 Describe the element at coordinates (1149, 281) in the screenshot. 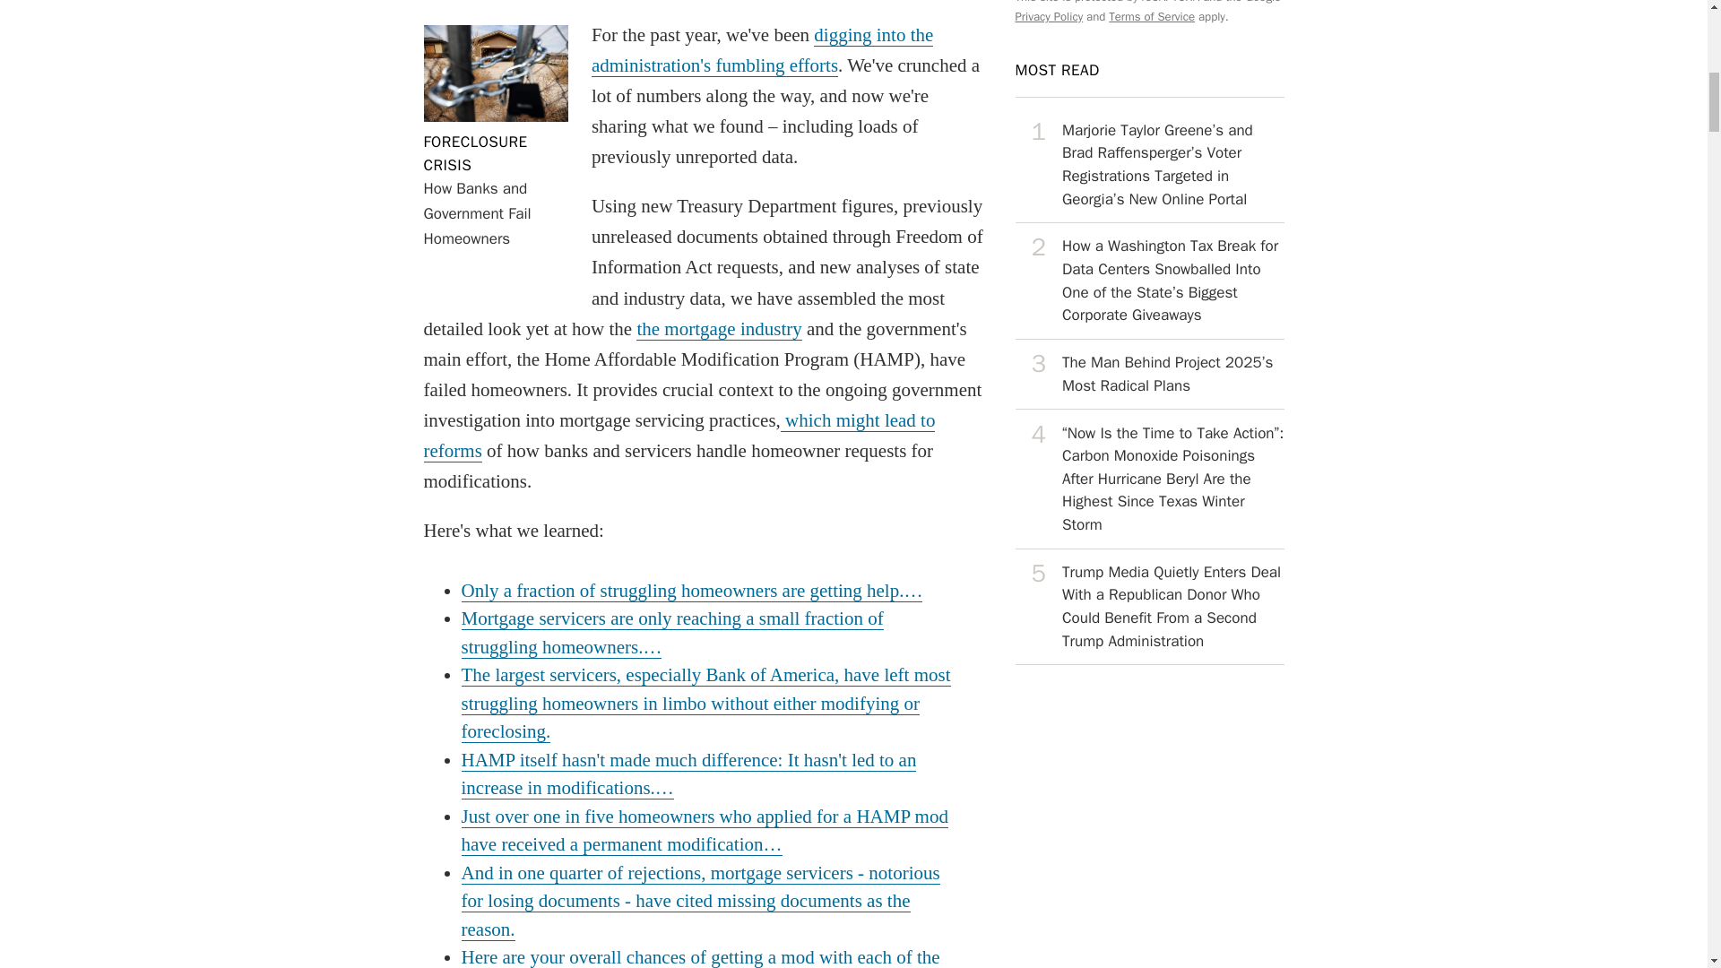

I see `View this` at that location.